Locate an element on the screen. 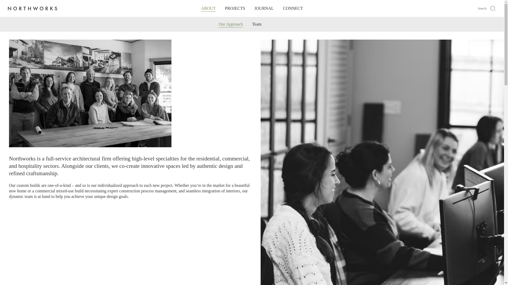 The image size is (508, 285). PROJECTS is located at coordinates (235, 8).